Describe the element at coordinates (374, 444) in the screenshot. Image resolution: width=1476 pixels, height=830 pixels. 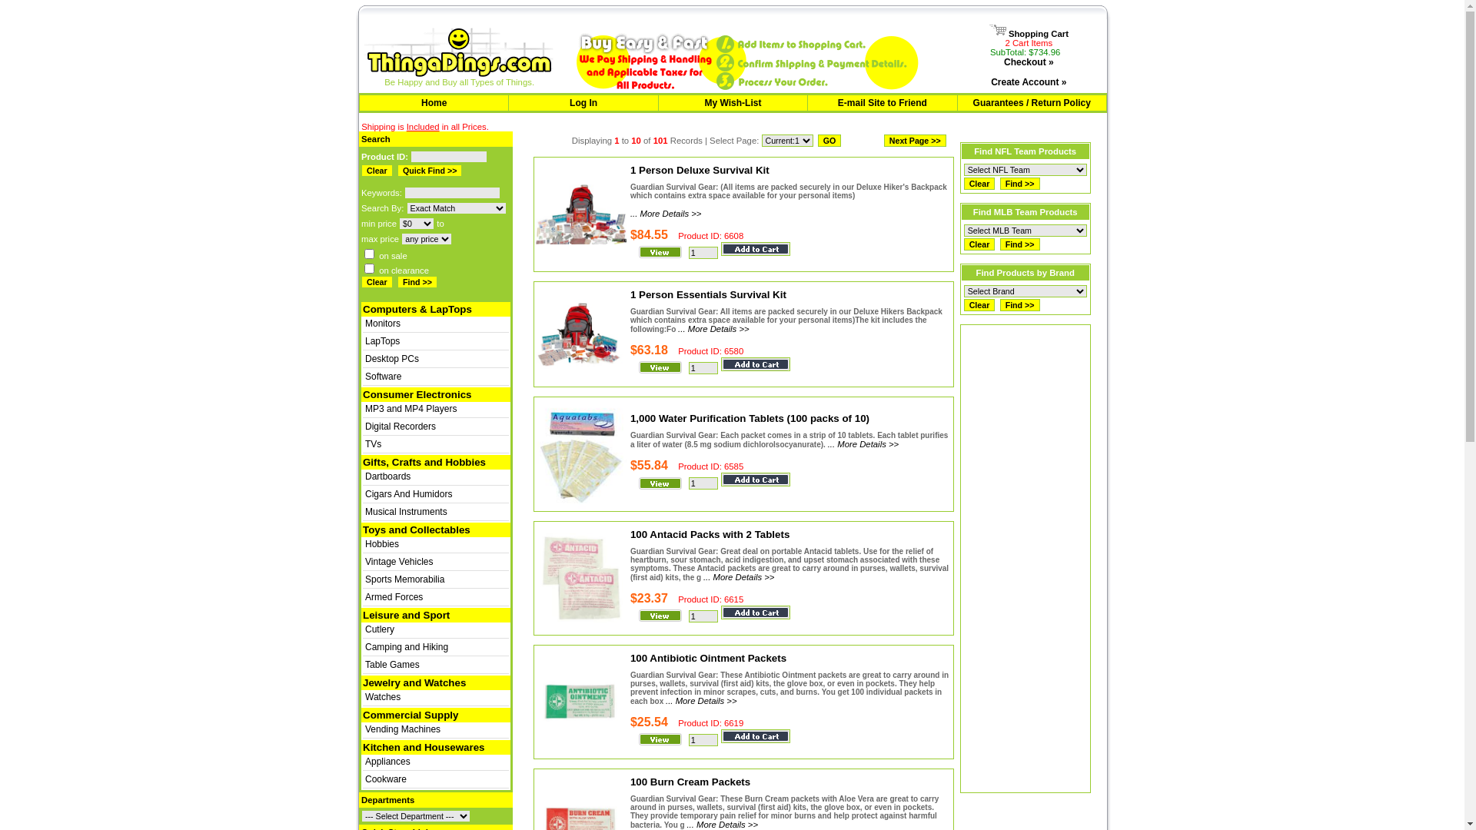
I see `TVs` at that location.